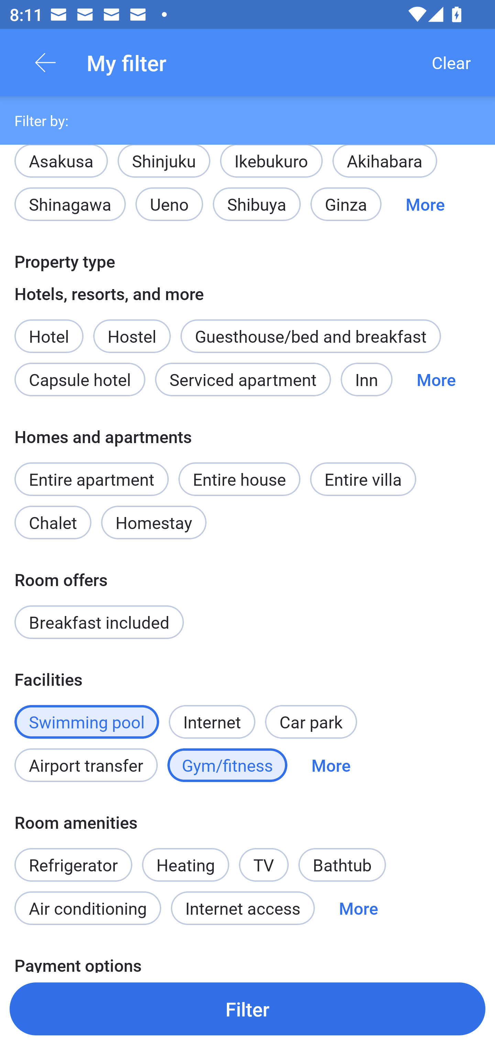 This screenshot has height=1045, width=495. I want to click on Car park, so click(311, 721).